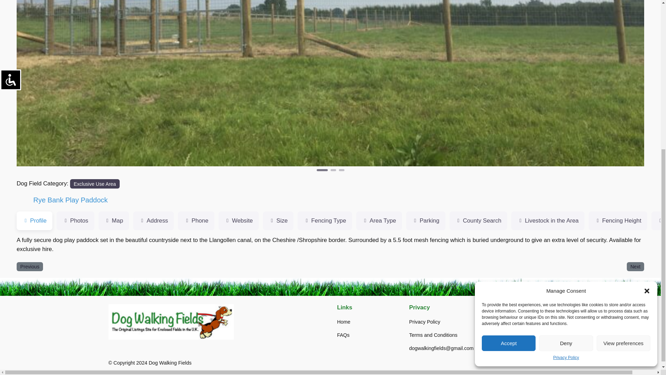 The width and height of the screenshot is (666, 375). Describe the element at coordinates (566, 107) in the screenshot. I see `Privacy Policy` at that location.